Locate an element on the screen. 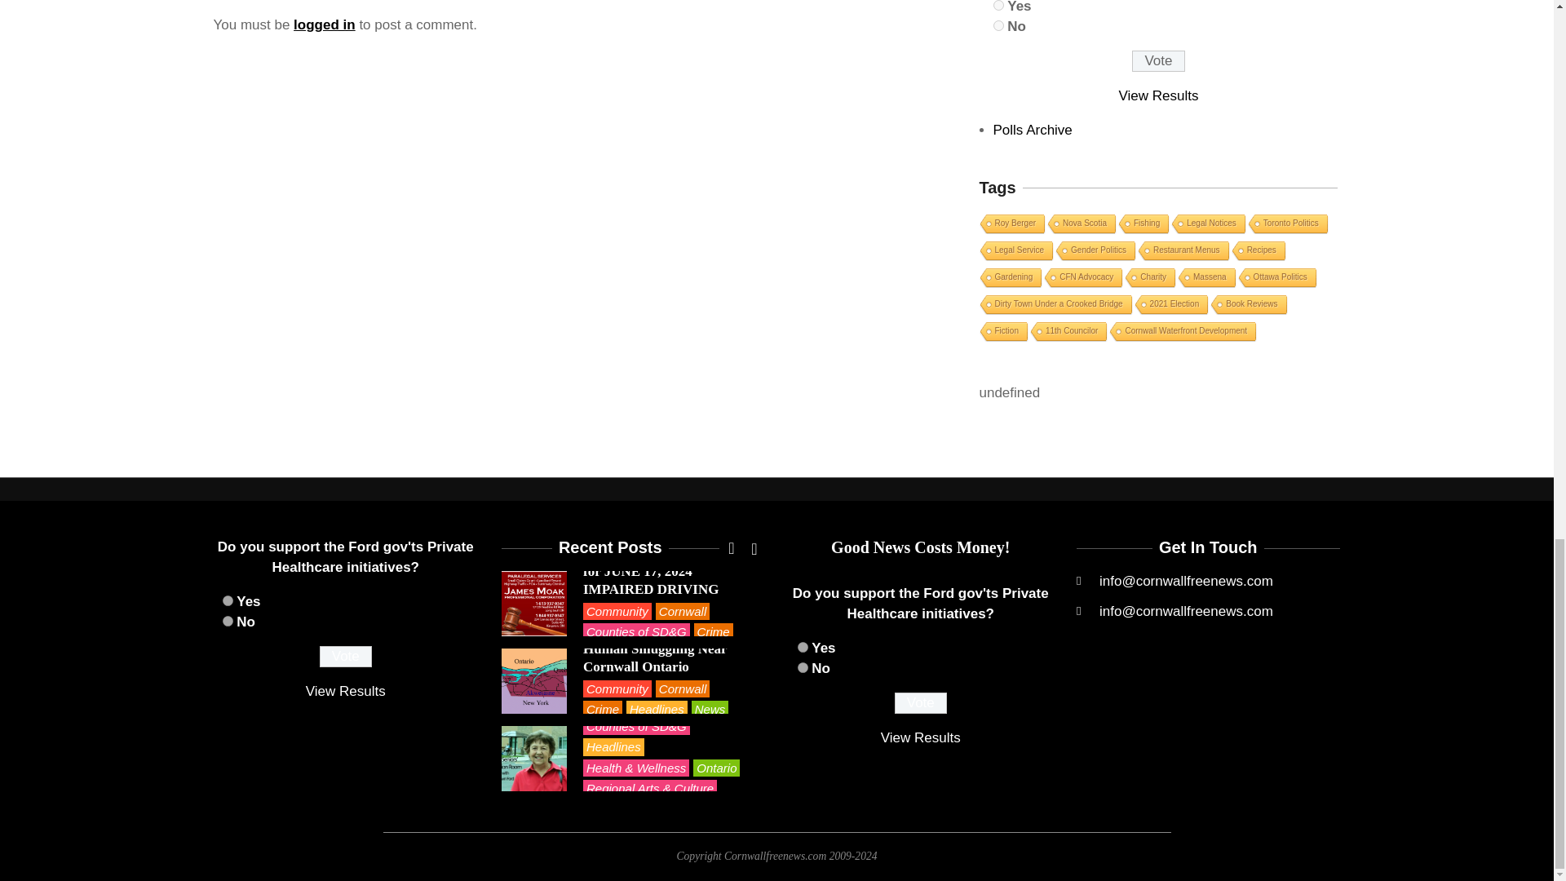  View Results Of This Poll is located at coordinates (345, 692).